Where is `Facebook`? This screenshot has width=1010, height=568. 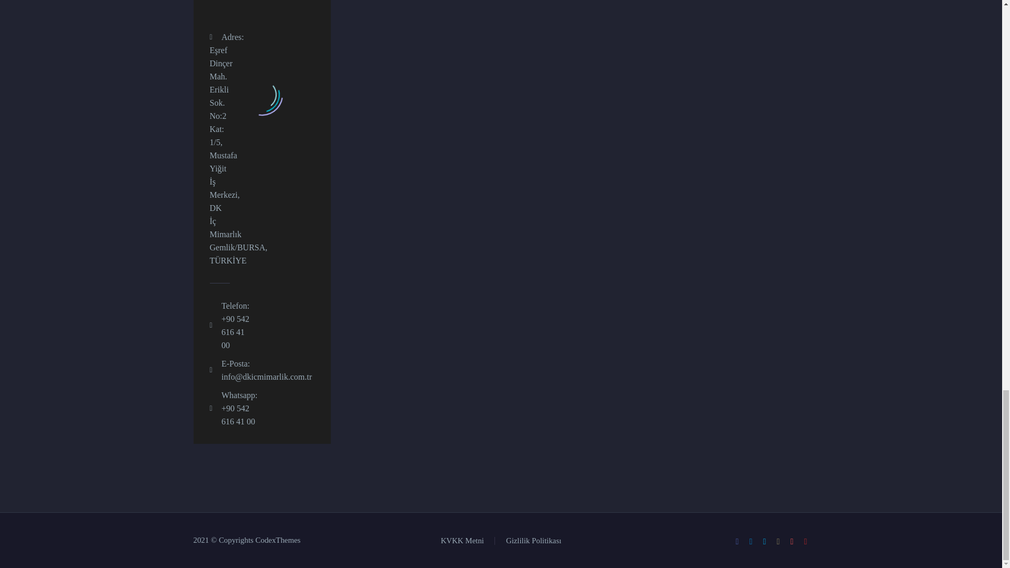
Facebook is located at coordinates (737, 541).